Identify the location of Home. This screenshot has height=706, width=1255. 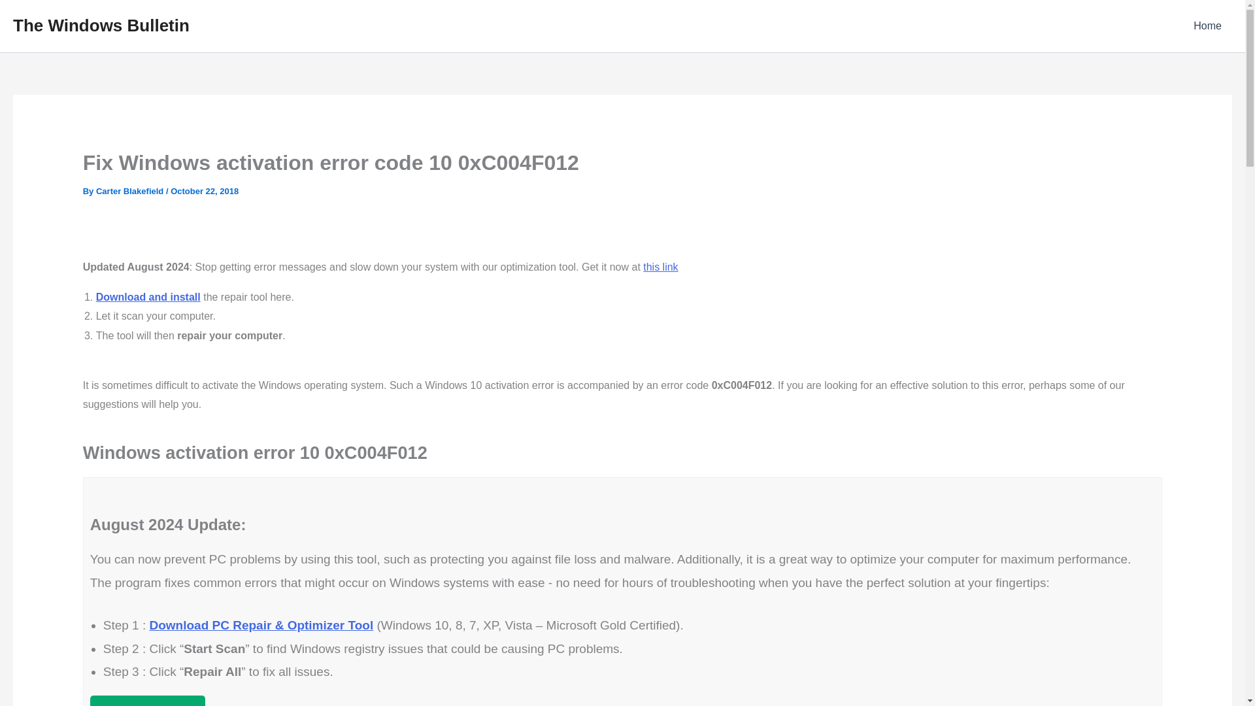
(1208, 26).